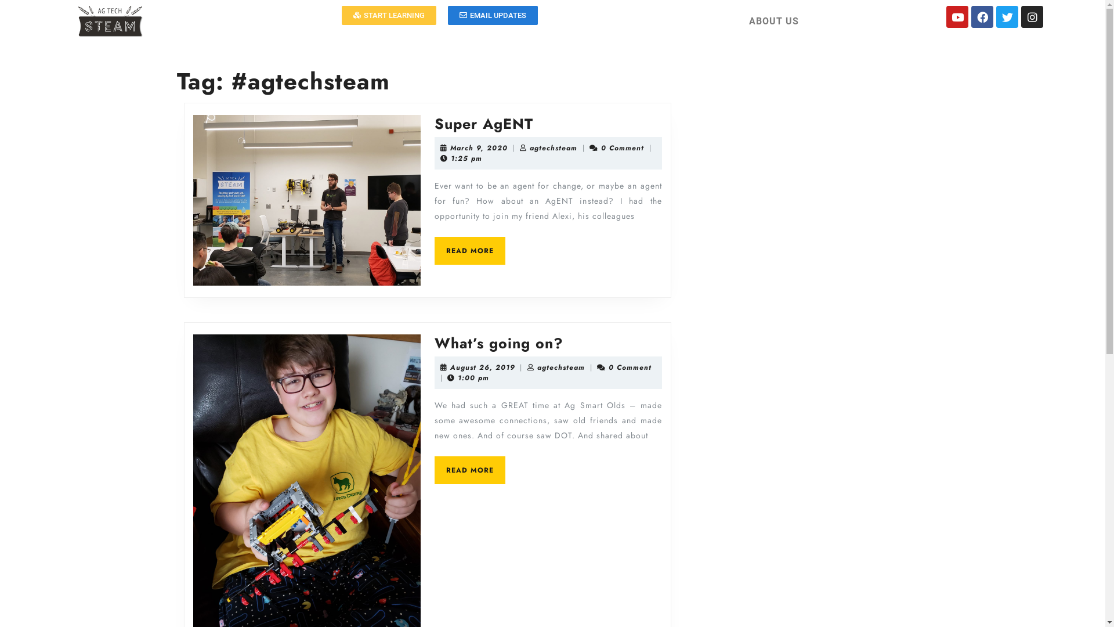  Describe the element at coordinates (554, 148) in the screenshot. I see `agtechsteam` at that location.